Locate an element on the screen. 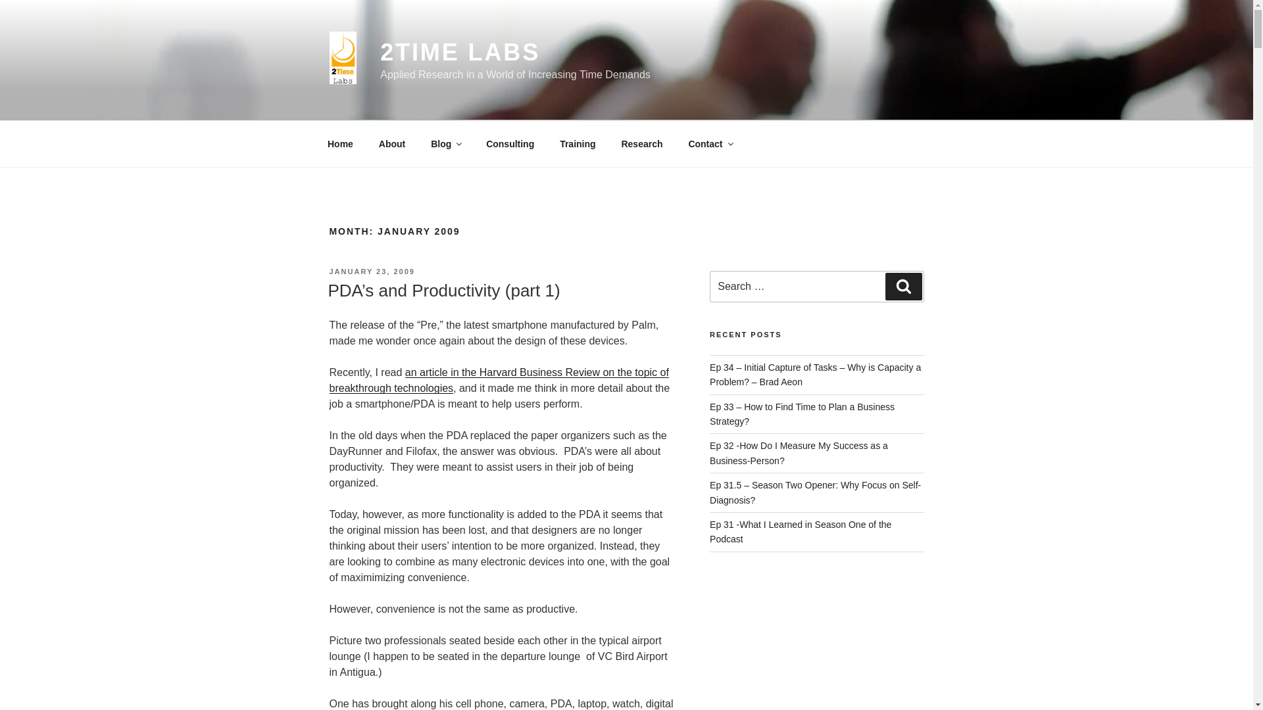 The height and width of the screenshot is (710, 1263). Contact is located at coordinates (710, 143).